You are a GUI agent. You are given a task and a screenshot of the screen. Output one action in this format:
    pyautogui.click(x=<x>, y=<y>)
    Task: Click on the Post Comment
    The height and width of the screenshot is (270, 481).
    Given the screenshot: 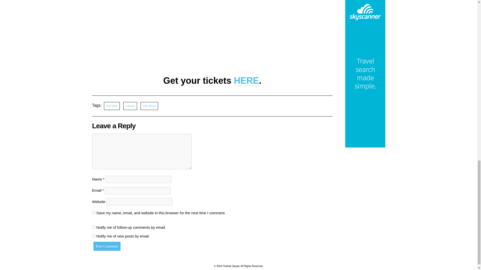 What is the action you would take?
    pyautogui.click(x=107, y=246)
    